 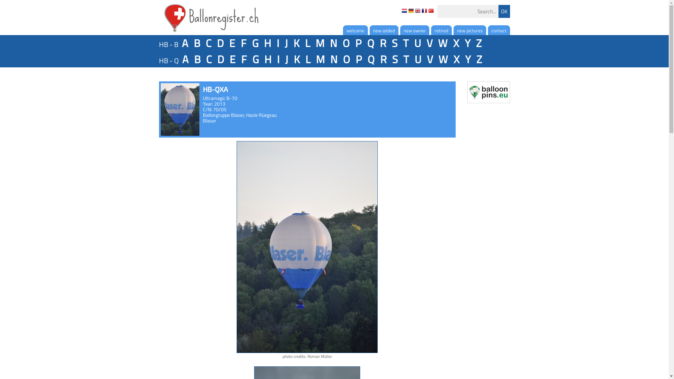 What do you see at coordinates (470, 30) in the screenshot?
I see `new pictures` at bounding box center [470, 30].